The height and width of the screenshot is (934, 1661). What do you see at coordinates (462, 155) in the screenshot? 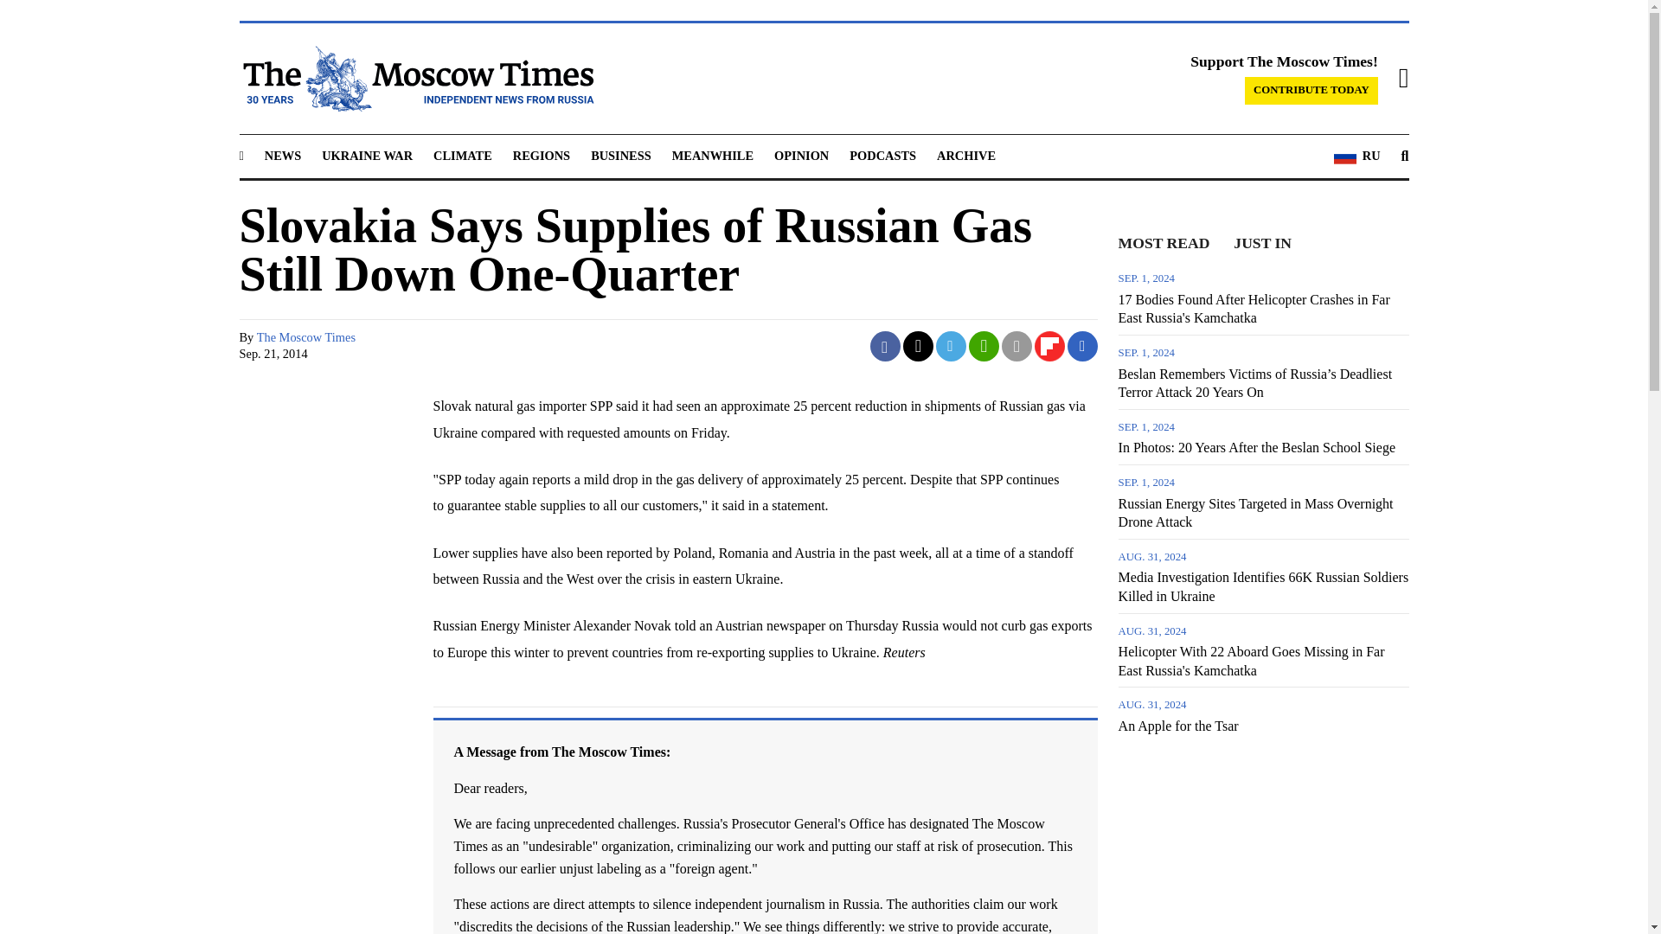
I see `CLIMATE` at bounding box center [462, 155].